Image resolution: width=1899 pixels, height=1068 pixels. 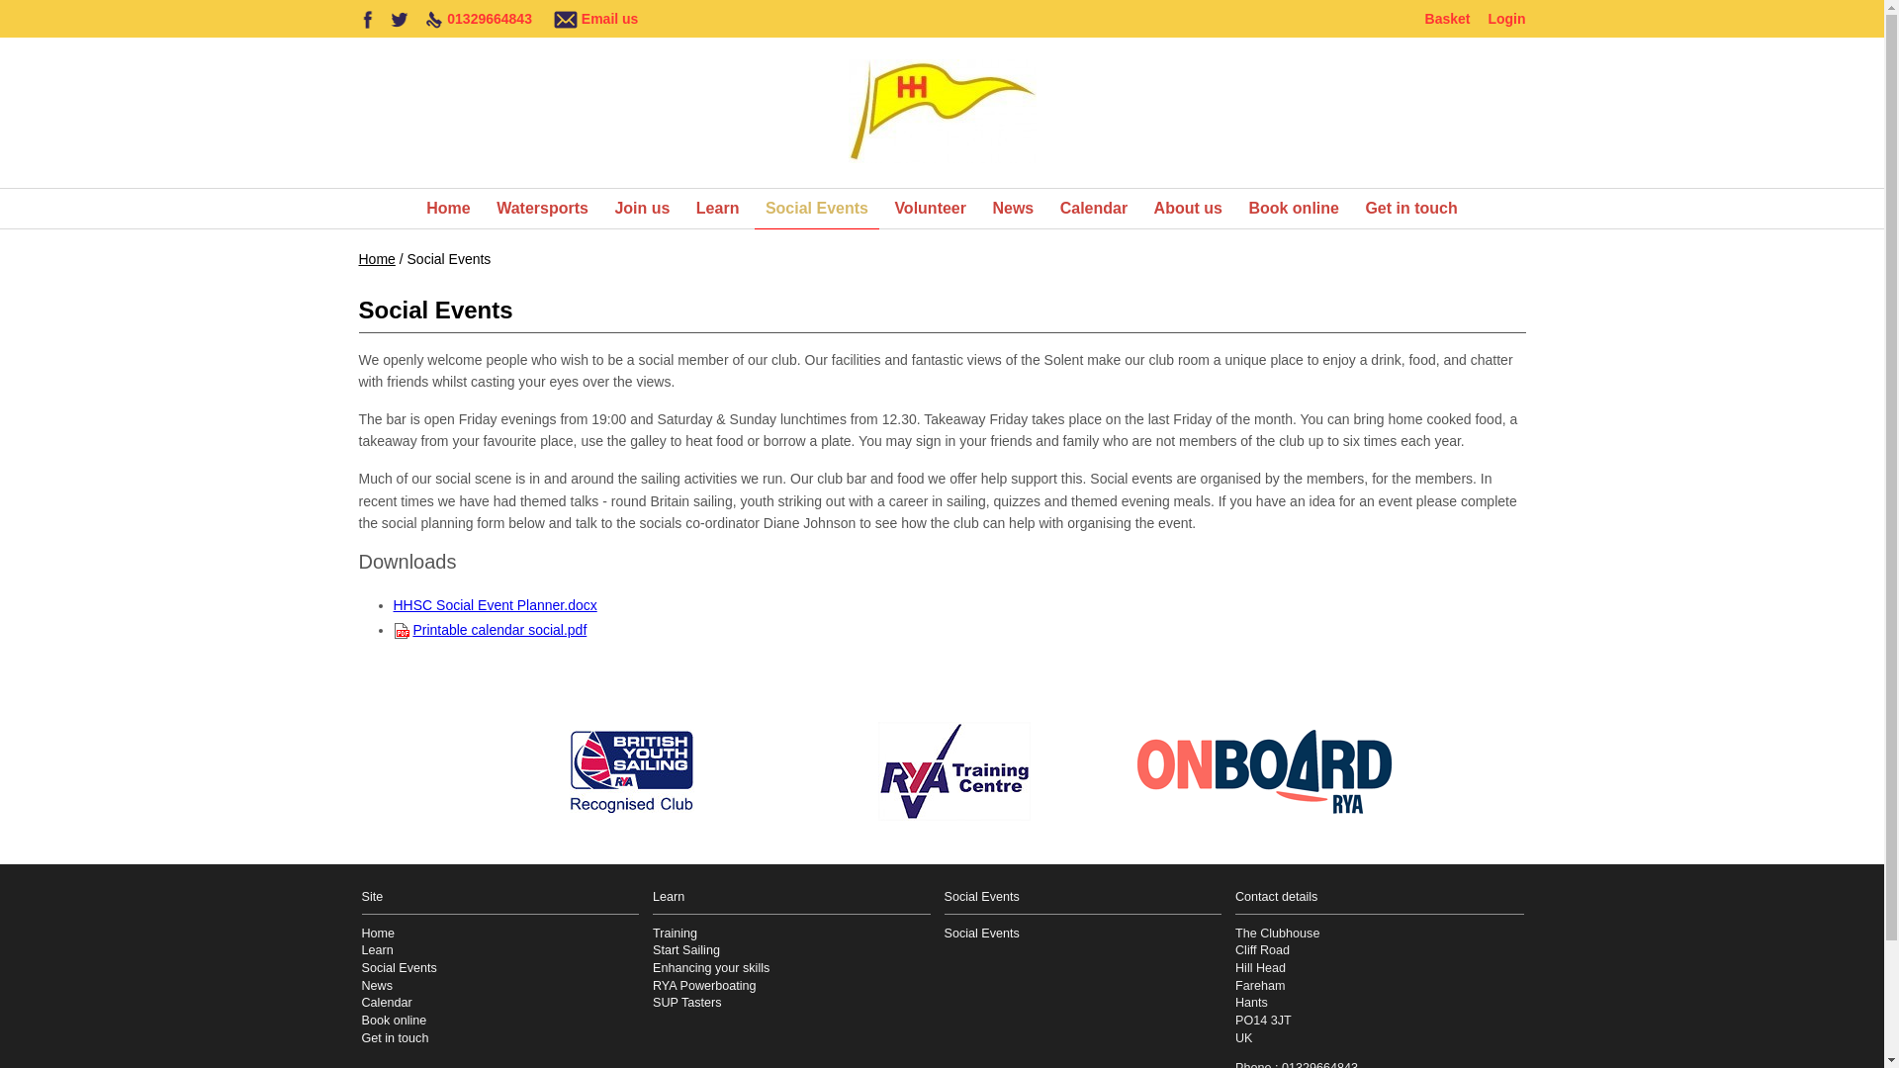 What do you see at coordinates (1448, 18) in the screenshot?
I see `Basket` at bounding box center [1448, 18].